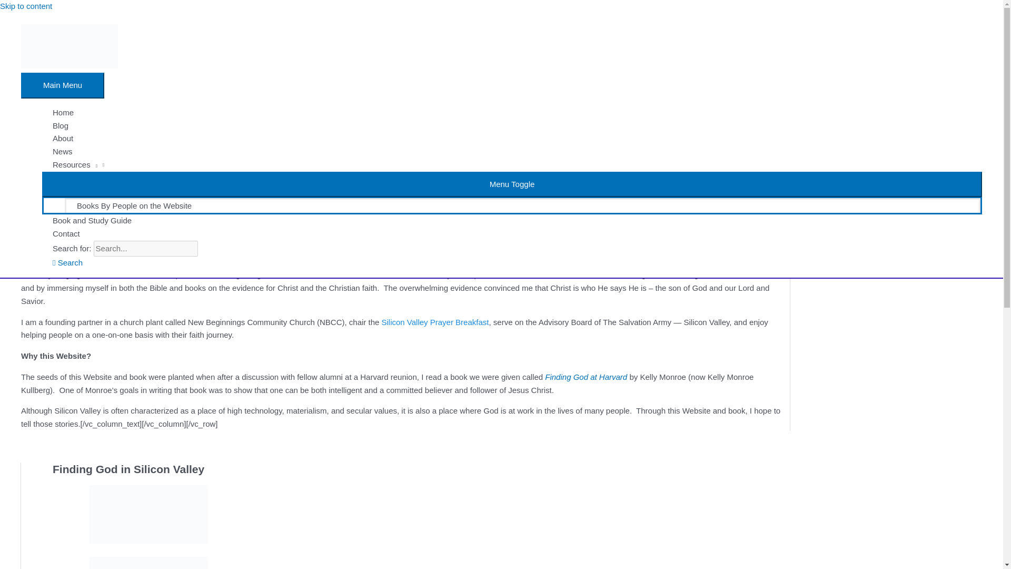 Image resolution: width=1011 pixels, height=569 pixels. What do you see at coordinates (512, 113) in the screenshot?
I see `Home` at bounding box center [512, 113].